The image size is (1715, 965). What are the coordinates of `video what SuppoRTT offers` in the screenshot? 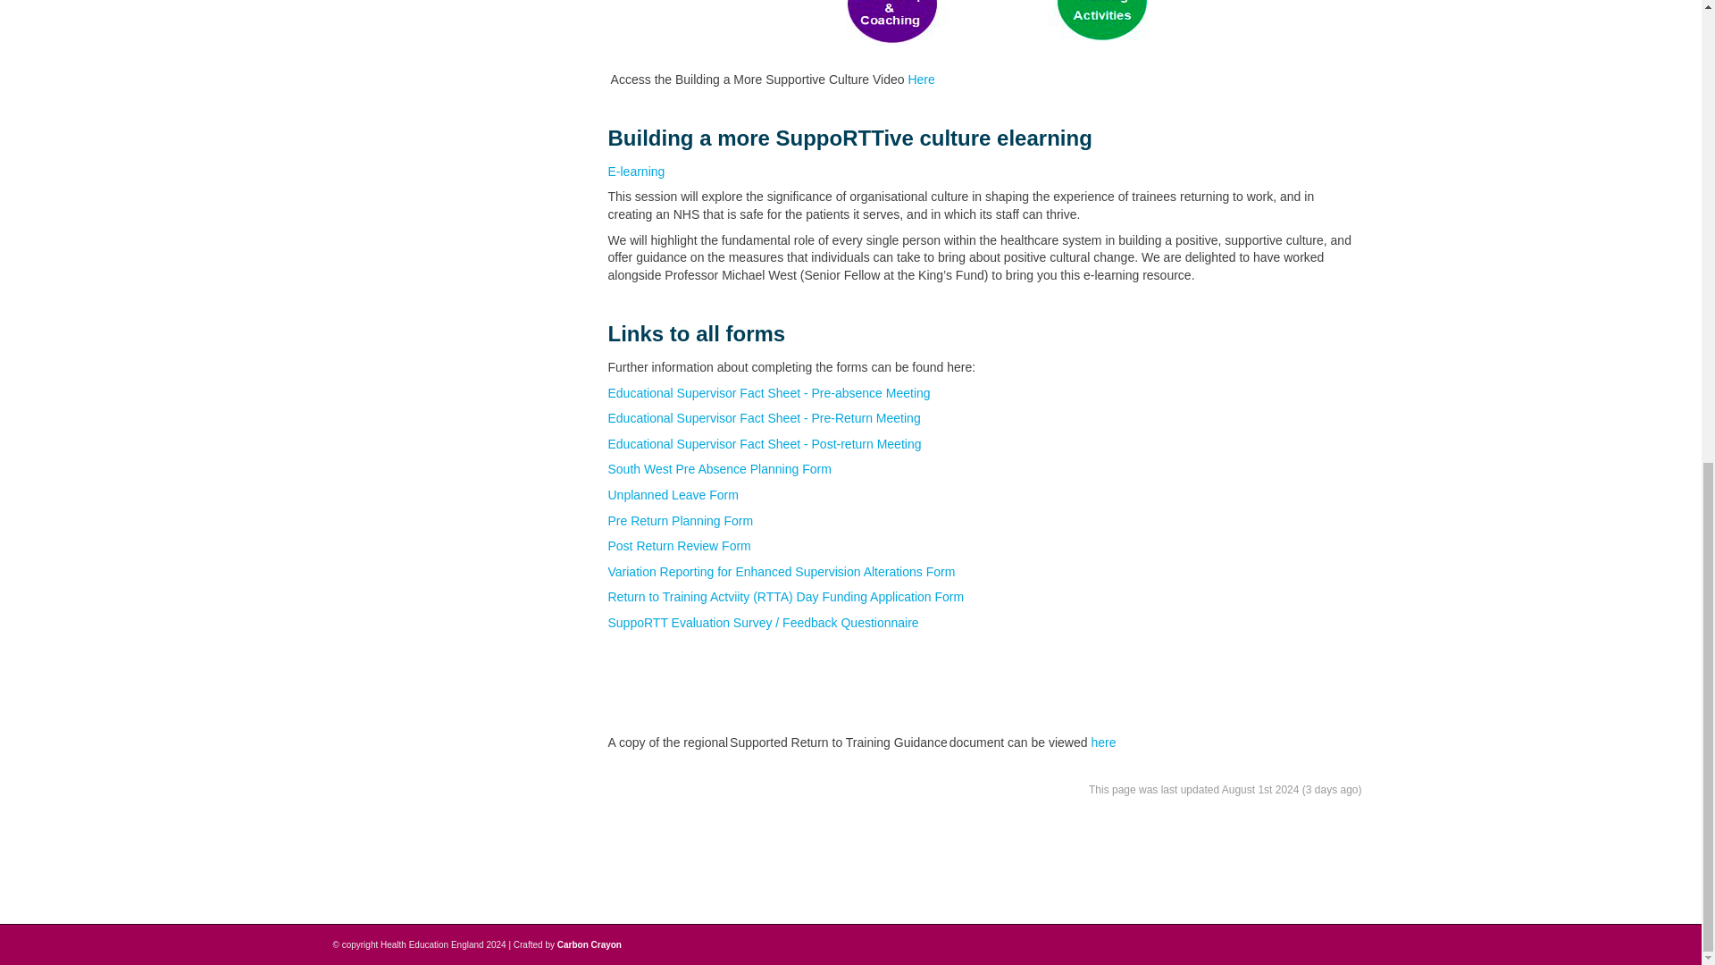 It's located at (984, 30).